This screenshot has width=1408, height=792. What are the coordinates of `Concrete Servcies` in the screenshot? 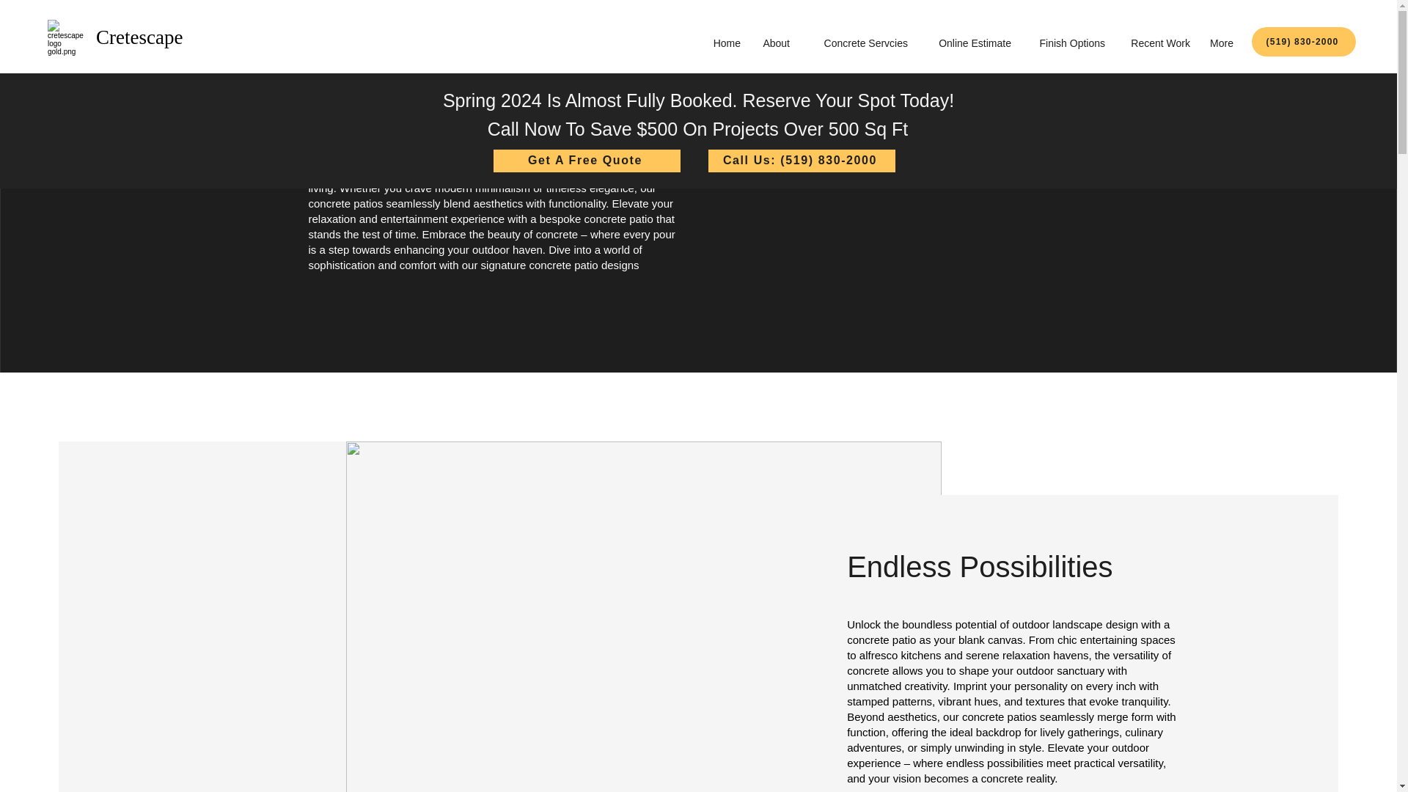 It's located at (856, 43).